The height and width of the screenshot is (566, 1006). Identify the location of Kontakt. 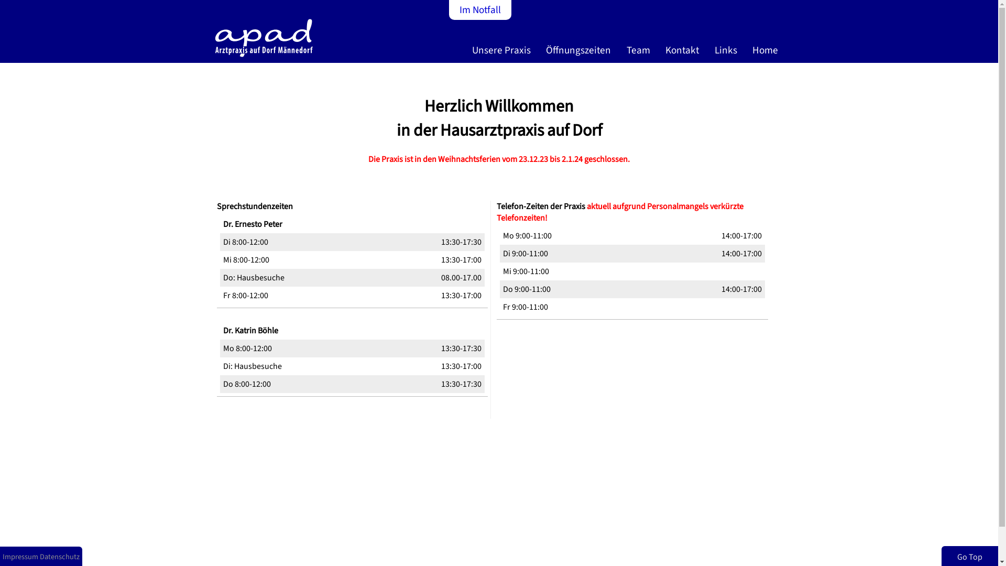
(684, 54).